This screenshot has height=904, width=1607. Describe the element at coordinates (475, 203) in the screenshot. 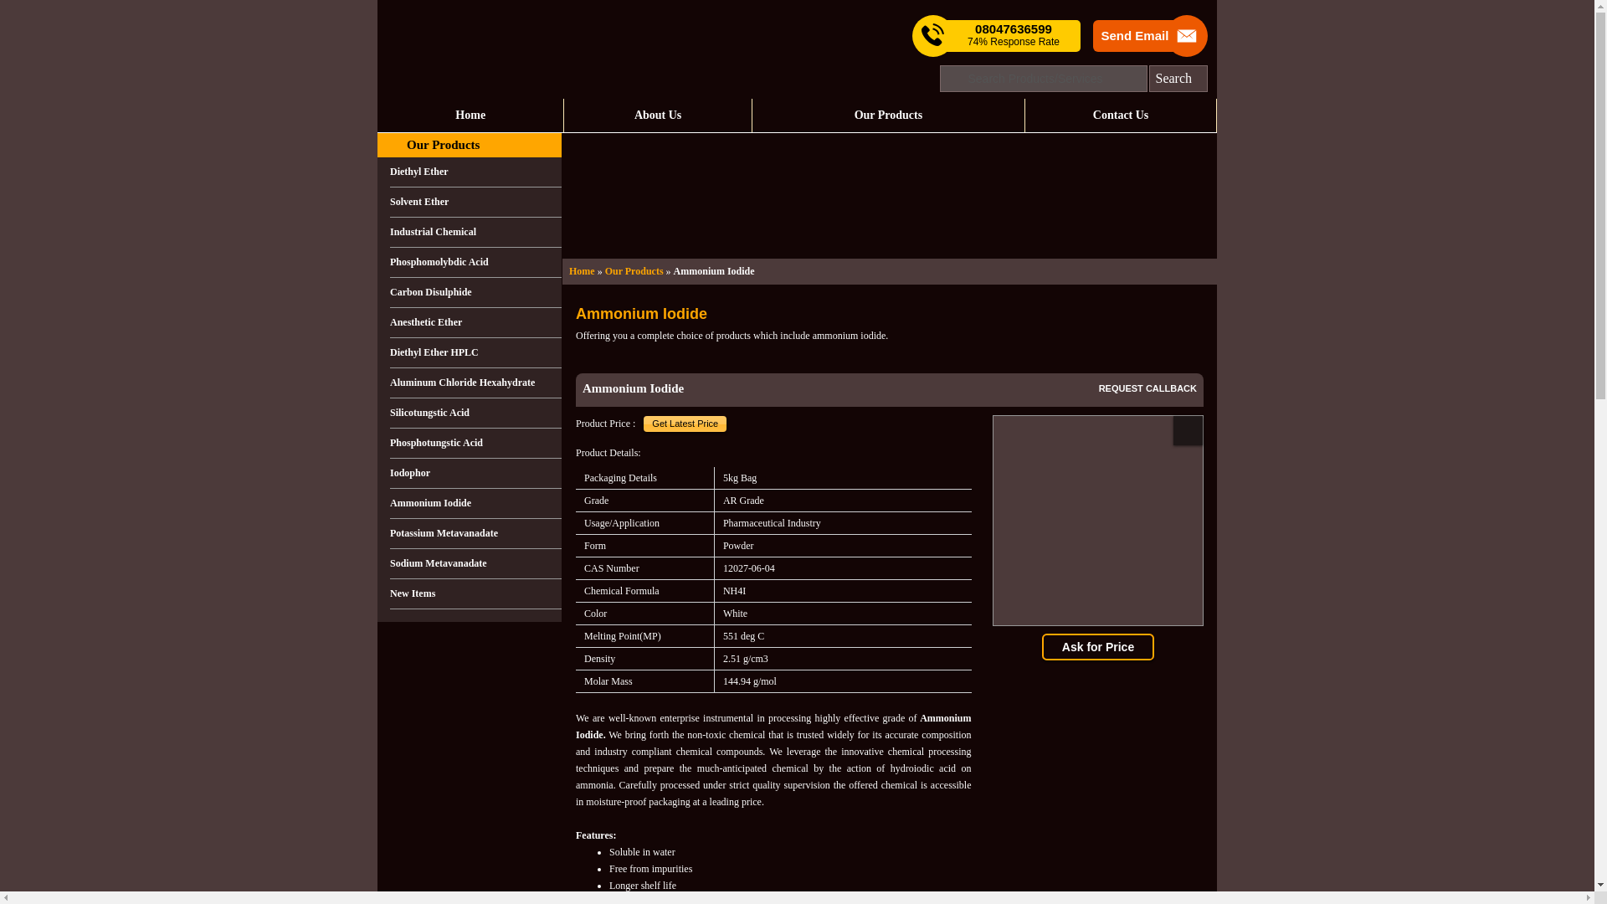

I see `Solvent Ether` at that location.